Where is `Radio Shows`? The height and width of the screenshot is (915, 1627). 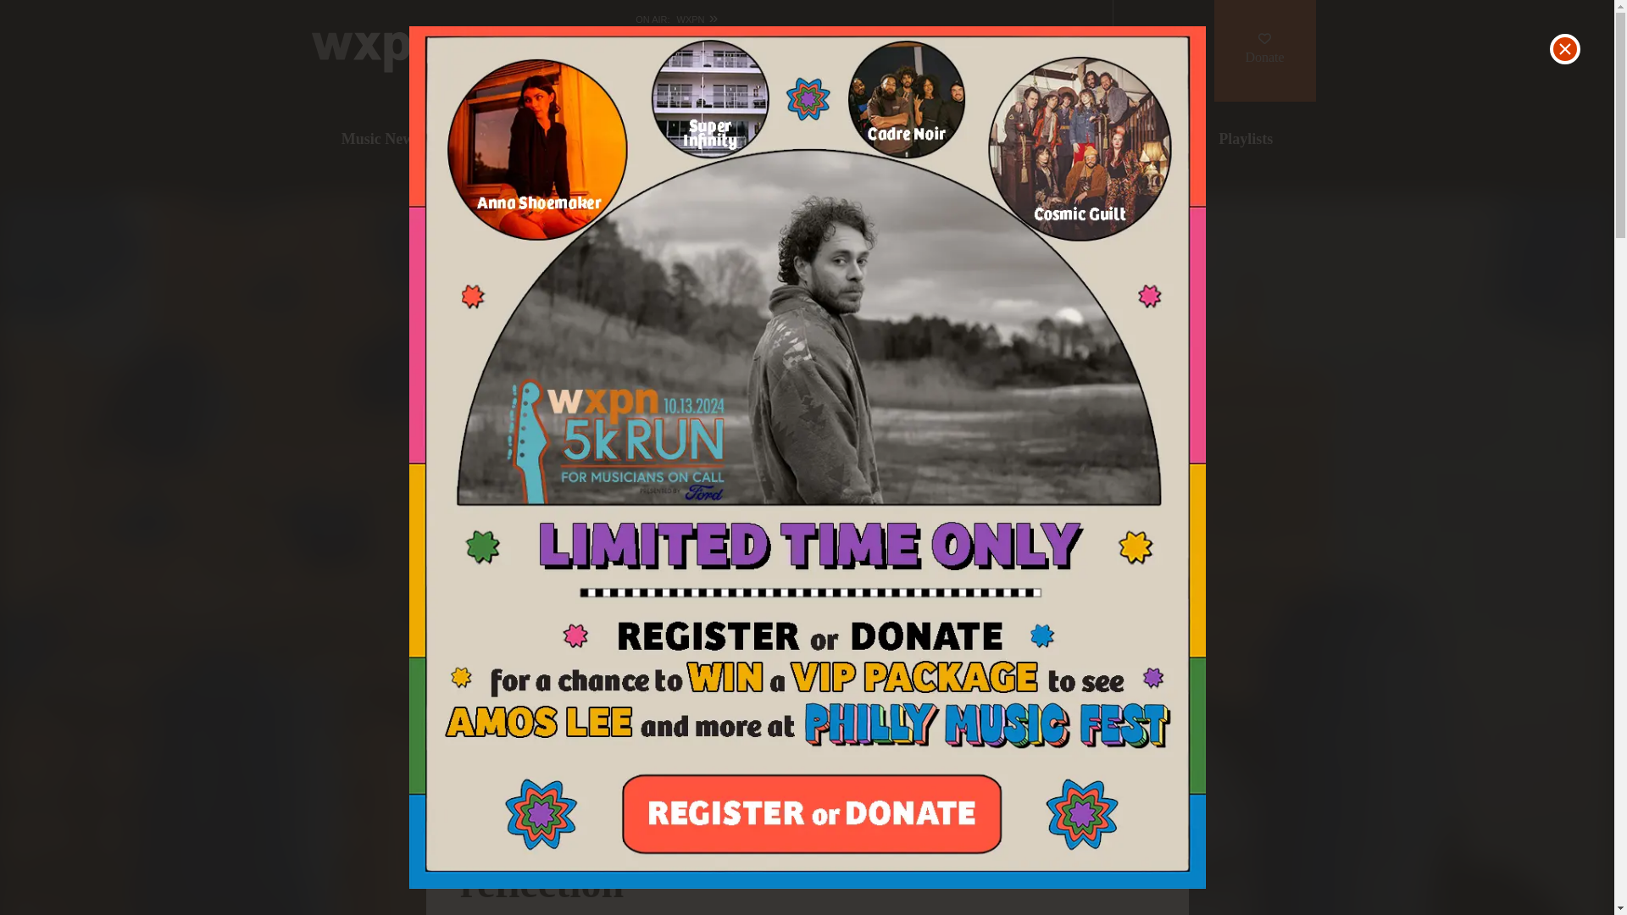
Radio Shows is located at coordinates (1090, 140).